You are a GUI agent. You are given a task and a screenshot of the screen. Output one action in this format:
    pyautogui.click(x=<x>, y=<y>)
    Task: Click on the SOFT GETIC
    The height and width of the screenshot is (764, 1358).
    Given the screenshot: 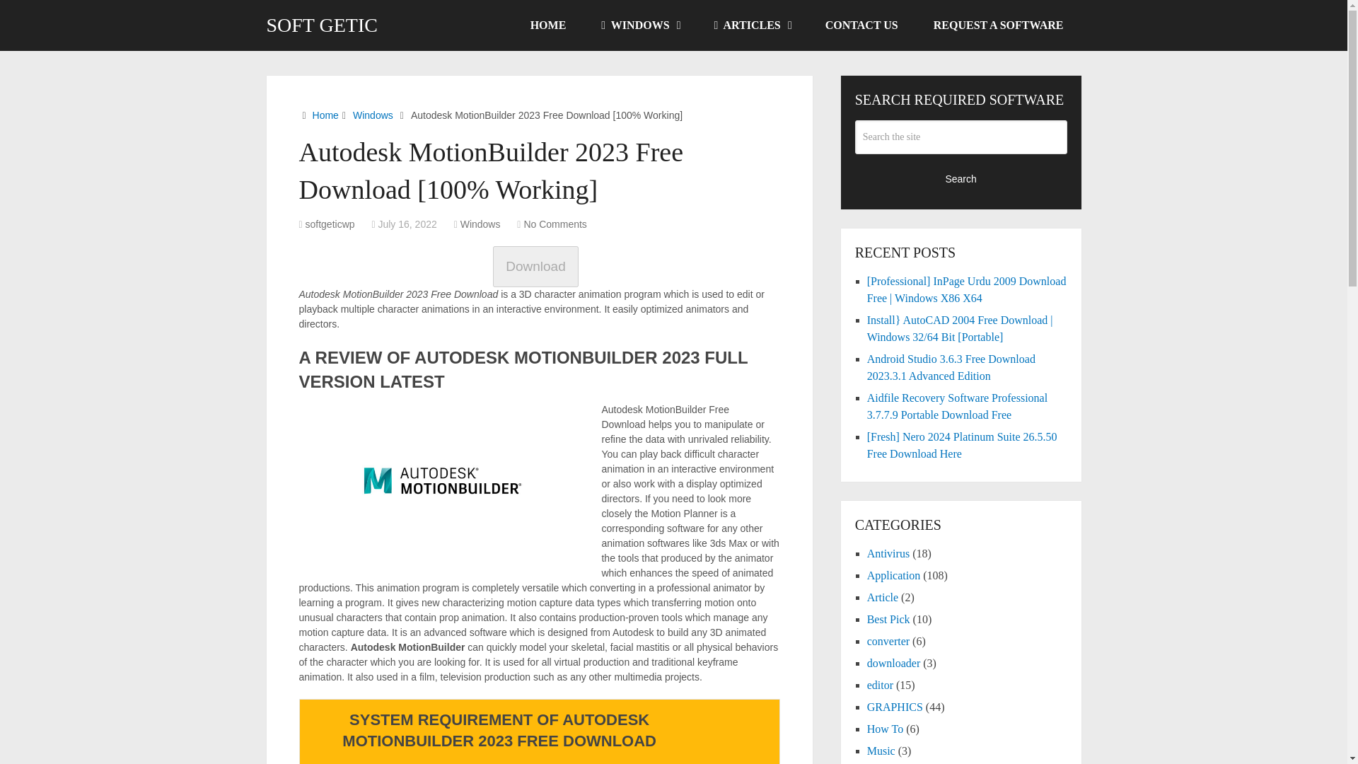 What is the action you would take?
    pyautogui.click(x=321, y=25)
    